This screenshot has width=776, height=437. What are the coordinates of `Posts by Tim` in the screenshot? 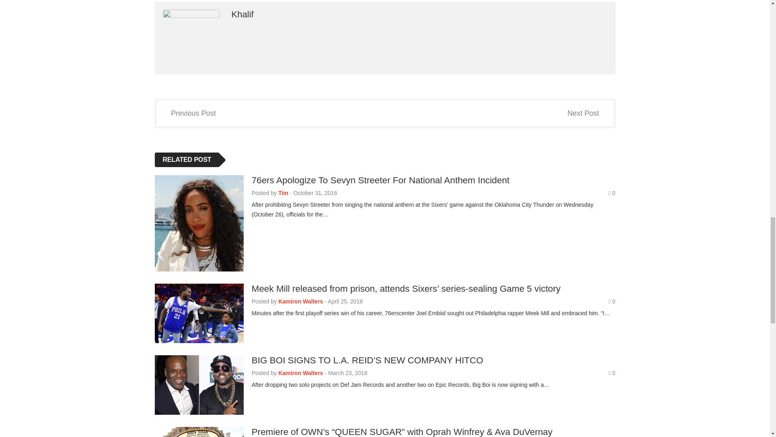 It's located at (284, 193).